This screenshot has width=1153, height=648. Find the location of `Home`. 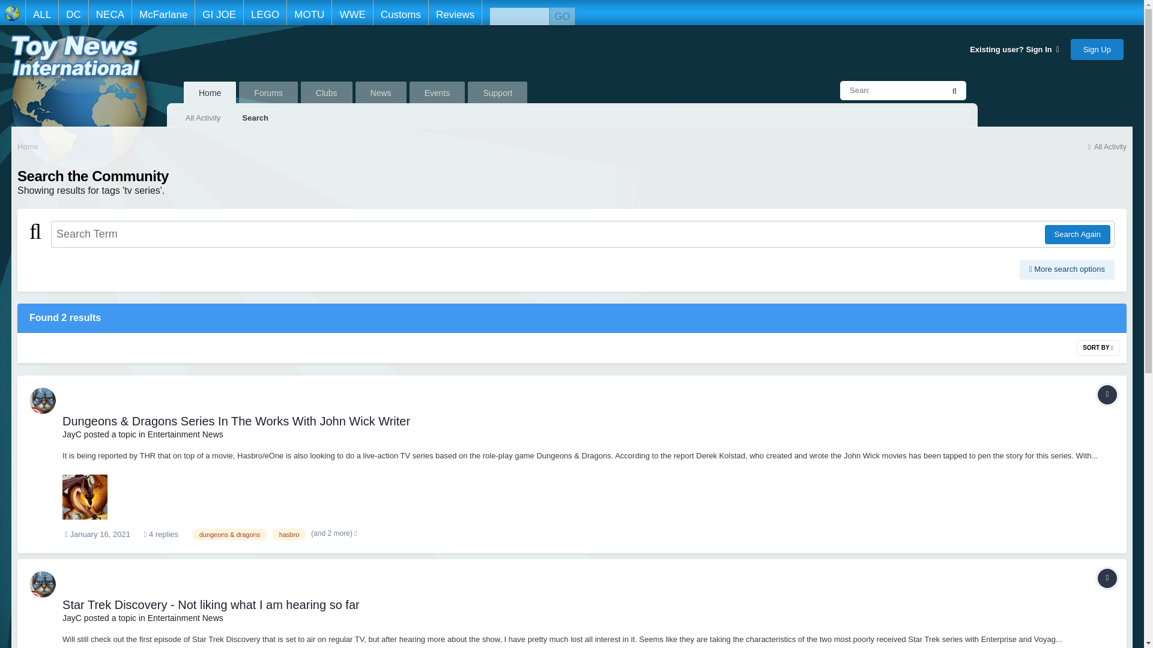

Home is located at coordinates (28, 146).